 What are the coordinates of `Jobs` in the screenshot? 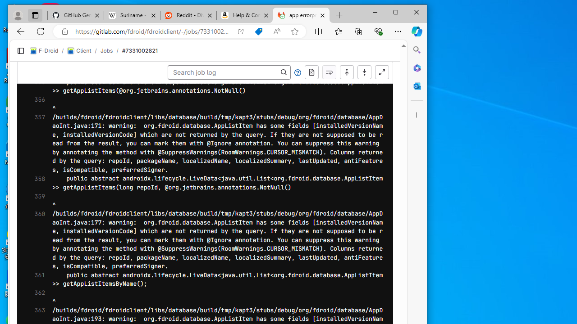 It's located at (106, 50).